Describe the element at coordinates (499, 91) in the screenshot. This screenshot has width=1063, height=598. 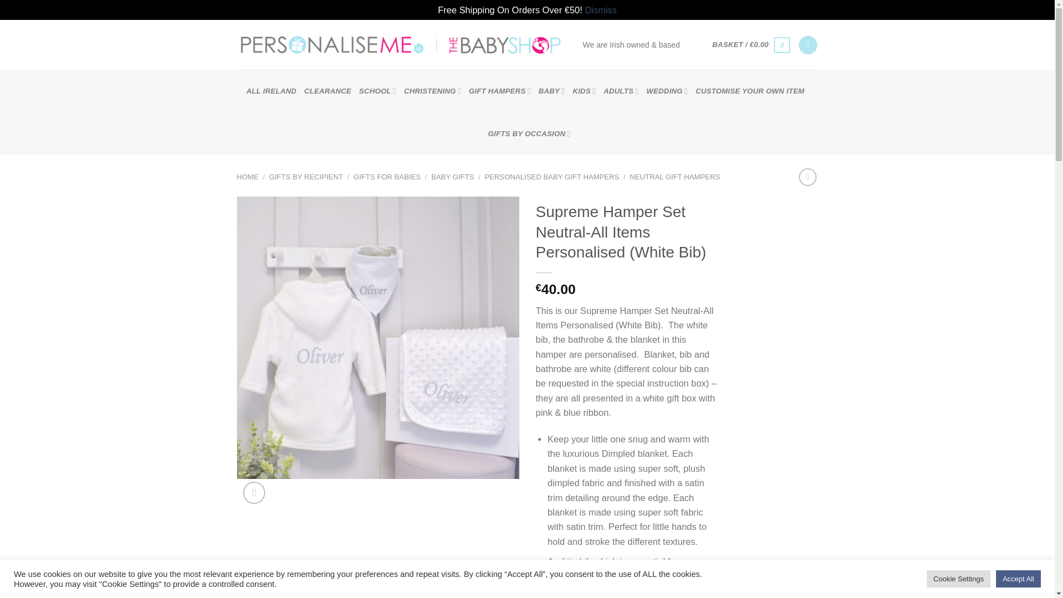
I see `GIFT HAMPERS` at that location.